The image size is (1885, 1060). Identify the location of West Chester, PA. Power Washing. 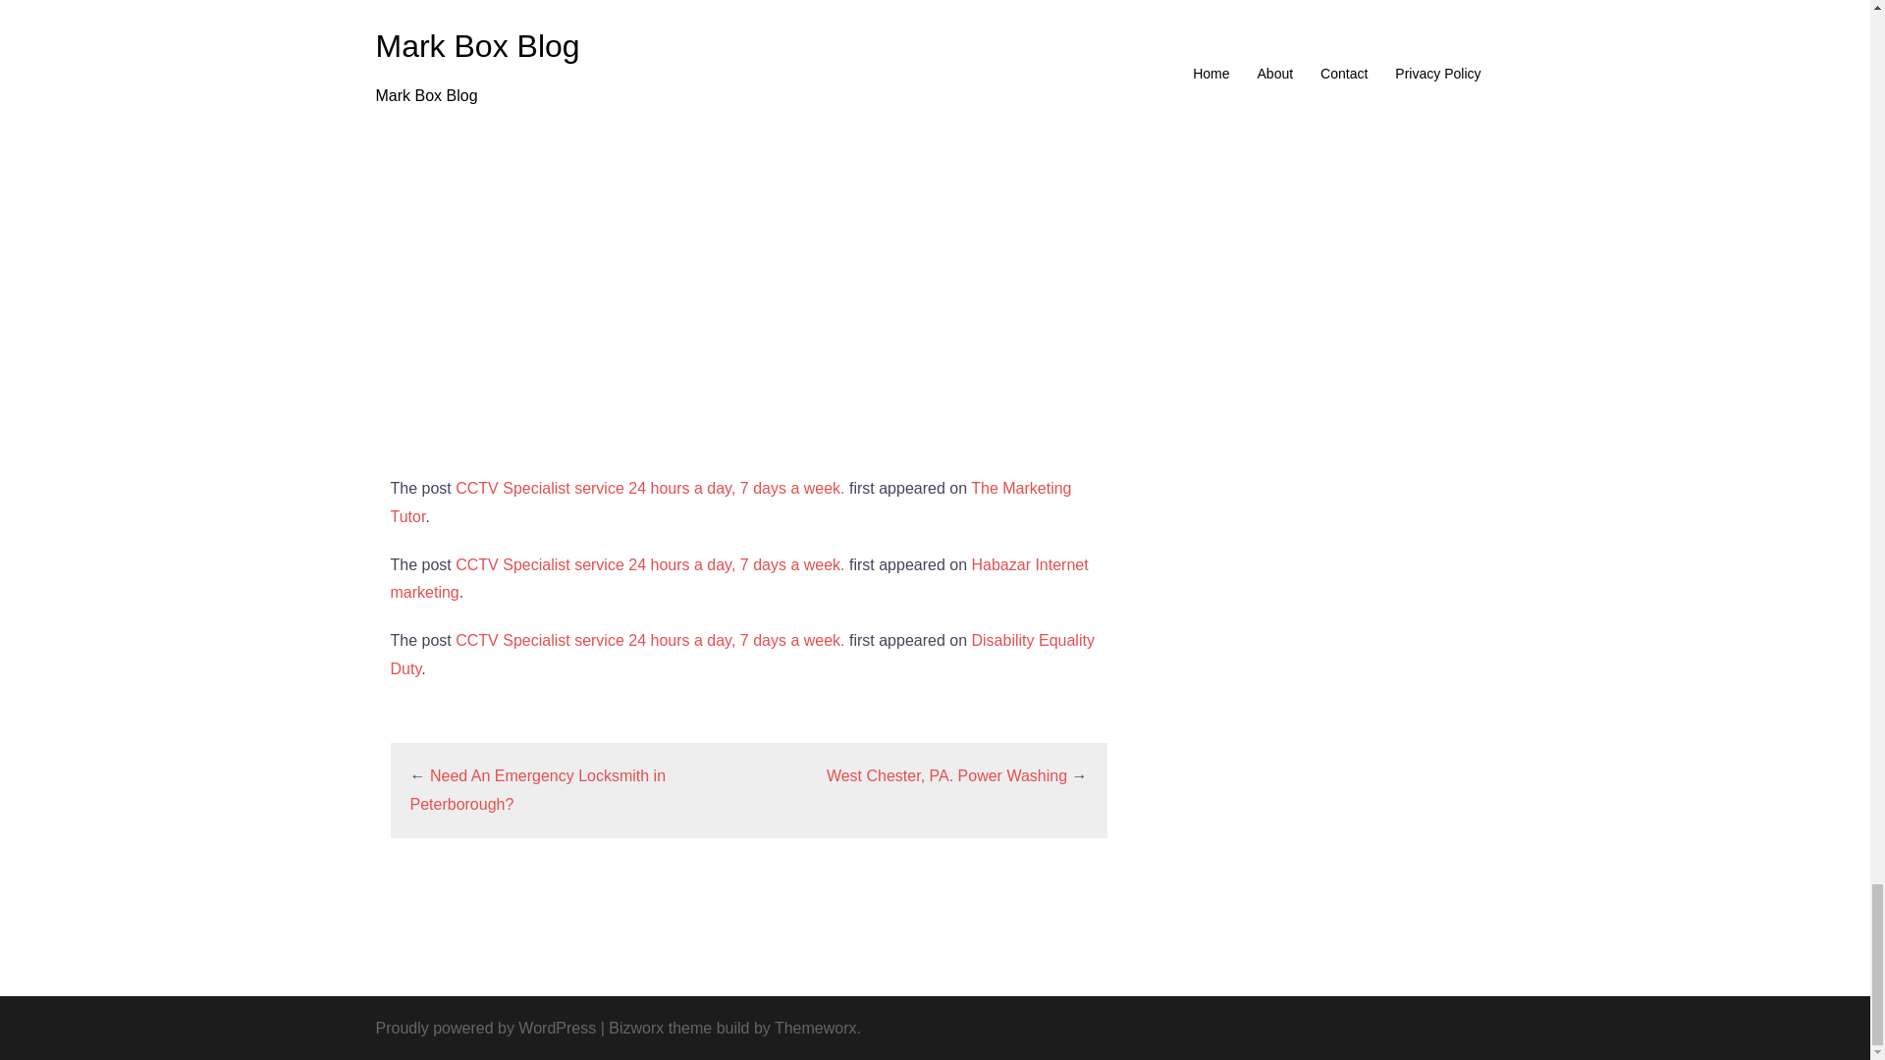
(946, 775).